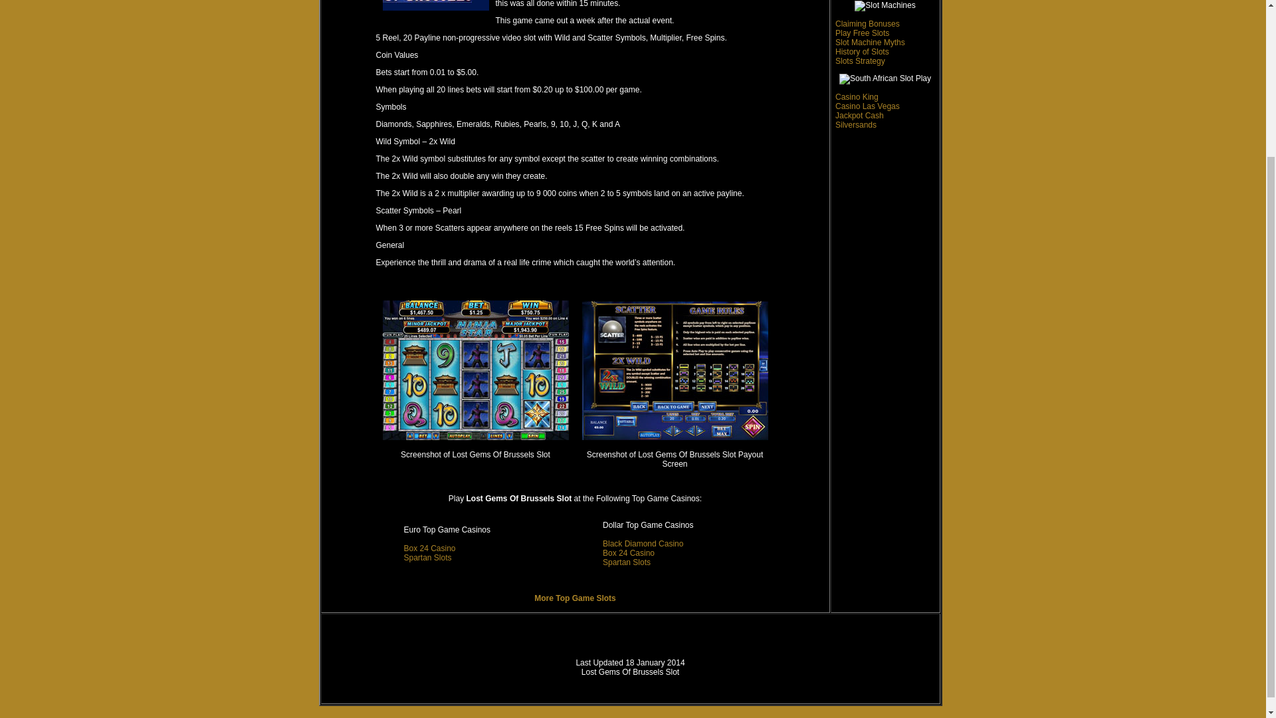 The height and width of the screenshot is (718, 1276). I want to click on Casino Las Vegas, so click(867, 106).